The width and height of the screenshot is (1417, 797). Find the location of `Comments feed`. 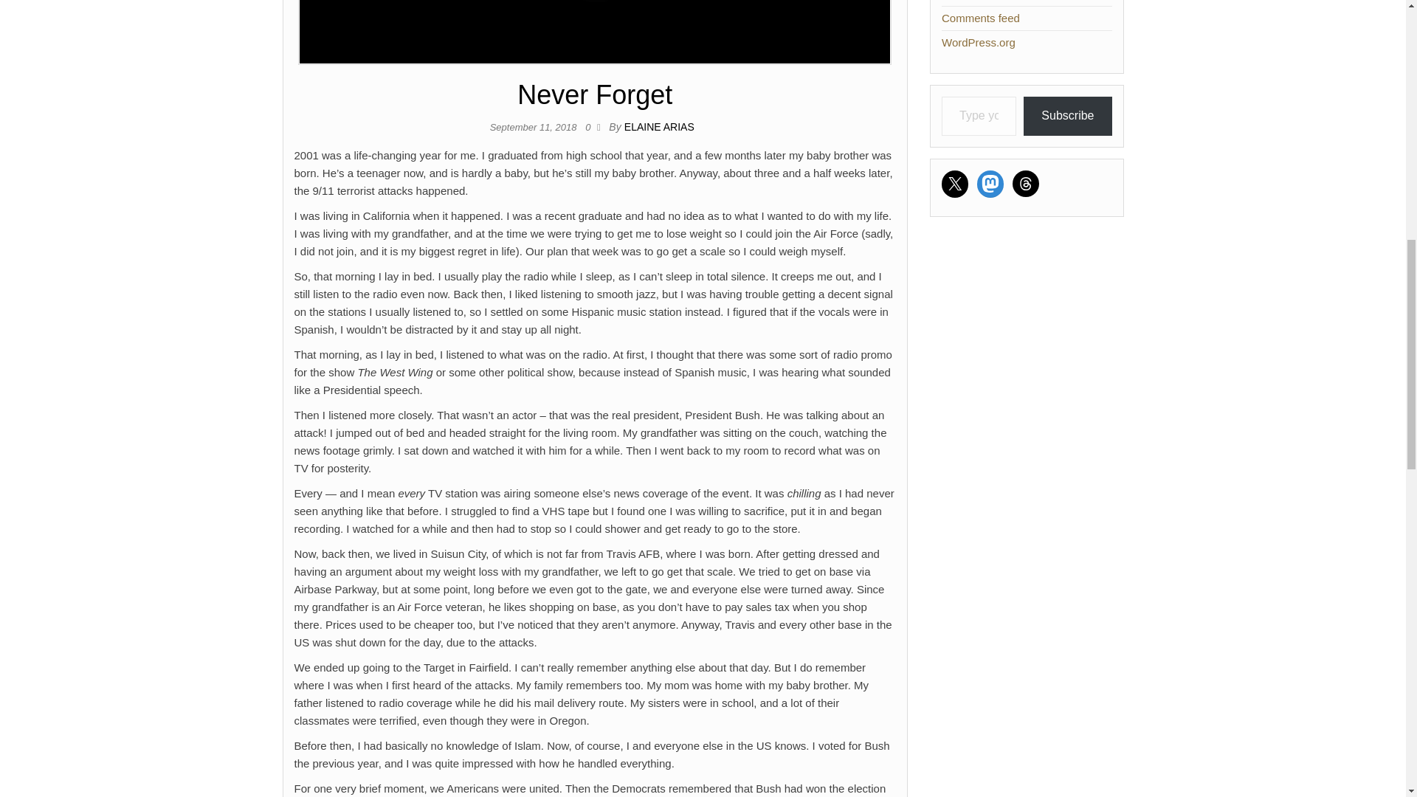

Comments feed is located at coordinates (981, 18).